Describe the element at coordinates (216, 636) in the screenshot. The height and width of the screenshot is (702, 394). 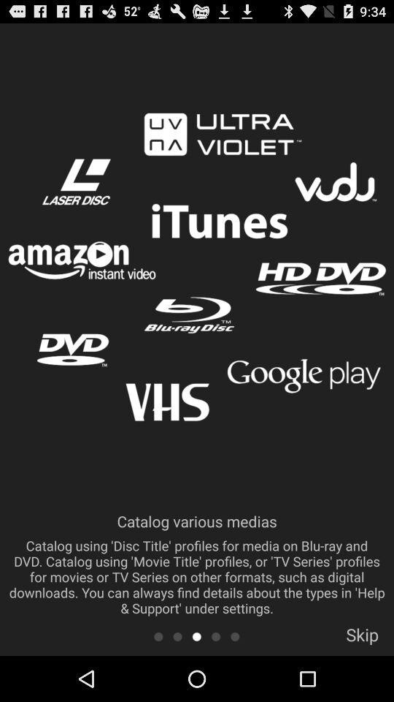
I see `go to back` at that location.